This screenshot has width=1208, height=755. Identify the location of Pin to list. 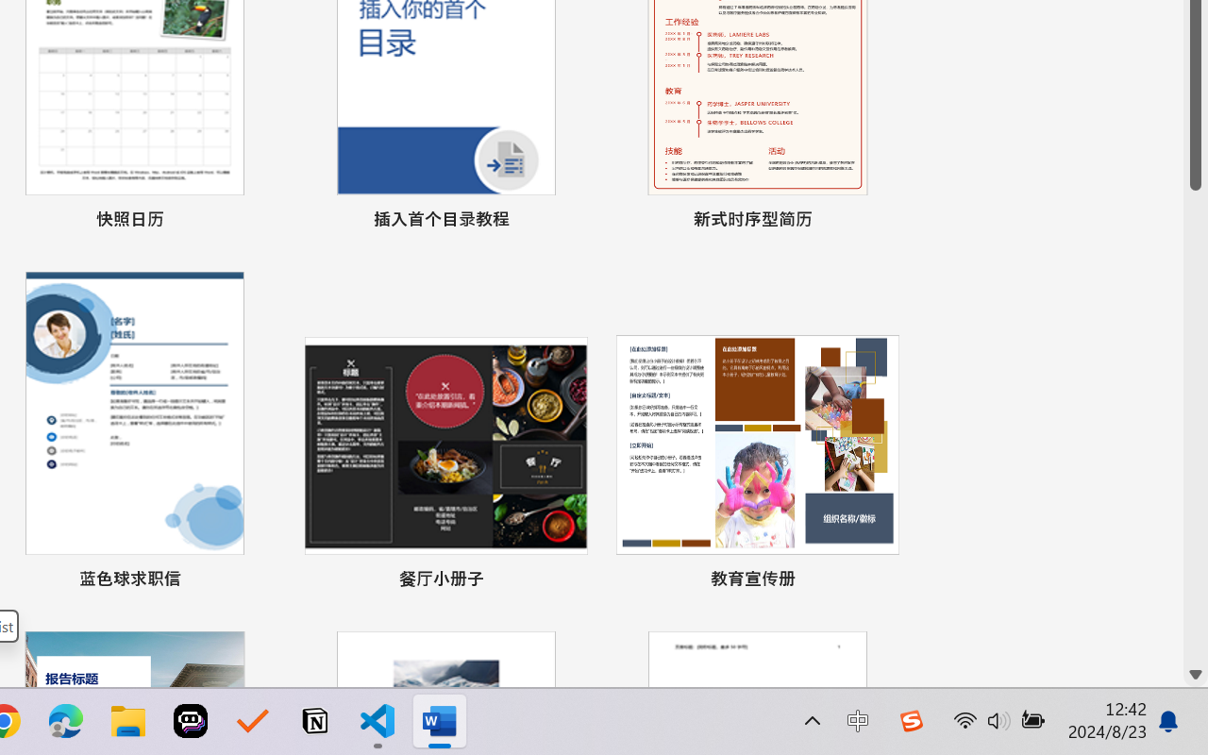
(881, 581).